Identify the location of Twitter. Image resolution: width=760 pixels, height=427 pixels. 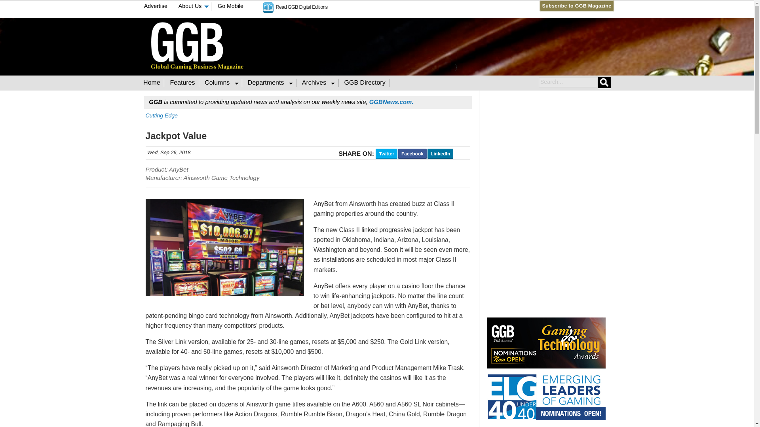
(401, 6).